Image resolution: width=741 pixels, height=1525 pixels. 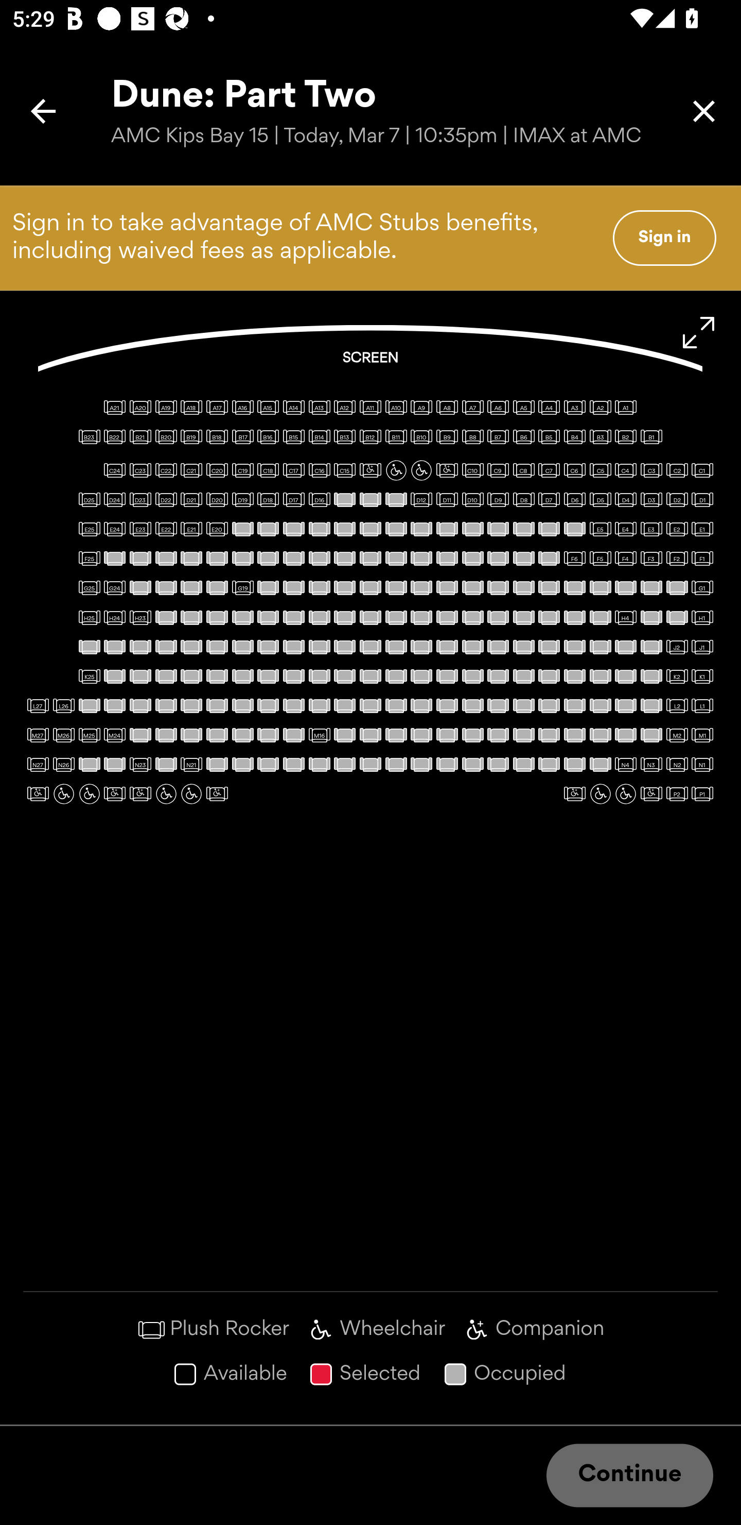 What do you see at coordinates (166, 437) in the screenshot?
I see `B20, Regular seat, available` at bounding box center [166, 437].